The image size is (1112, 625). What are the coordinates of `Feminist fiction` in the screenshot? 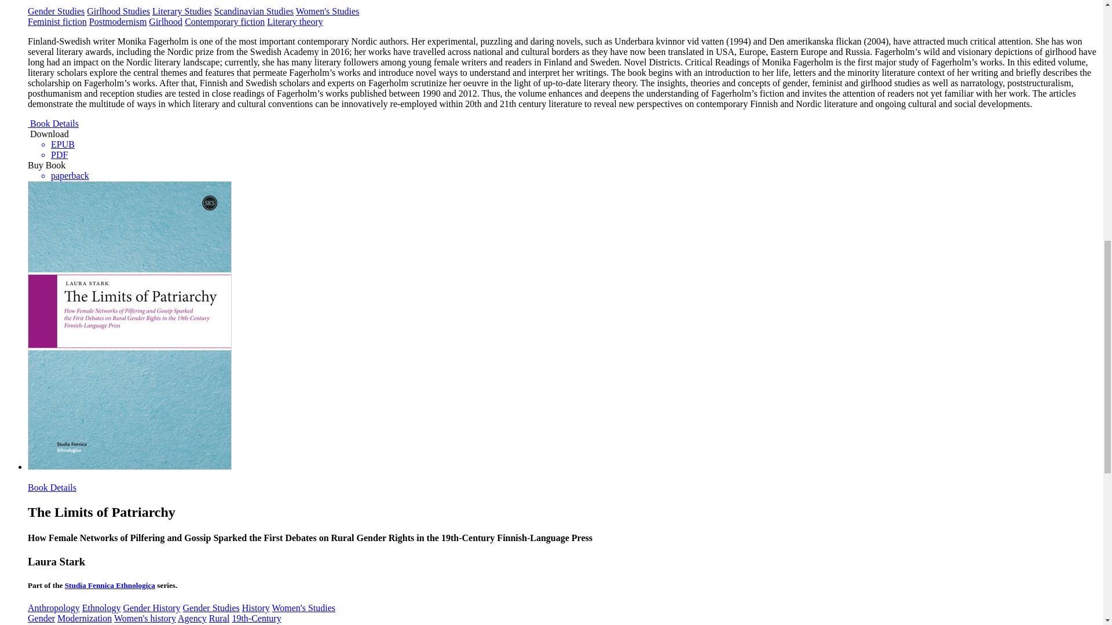 It's located at (57, 22).